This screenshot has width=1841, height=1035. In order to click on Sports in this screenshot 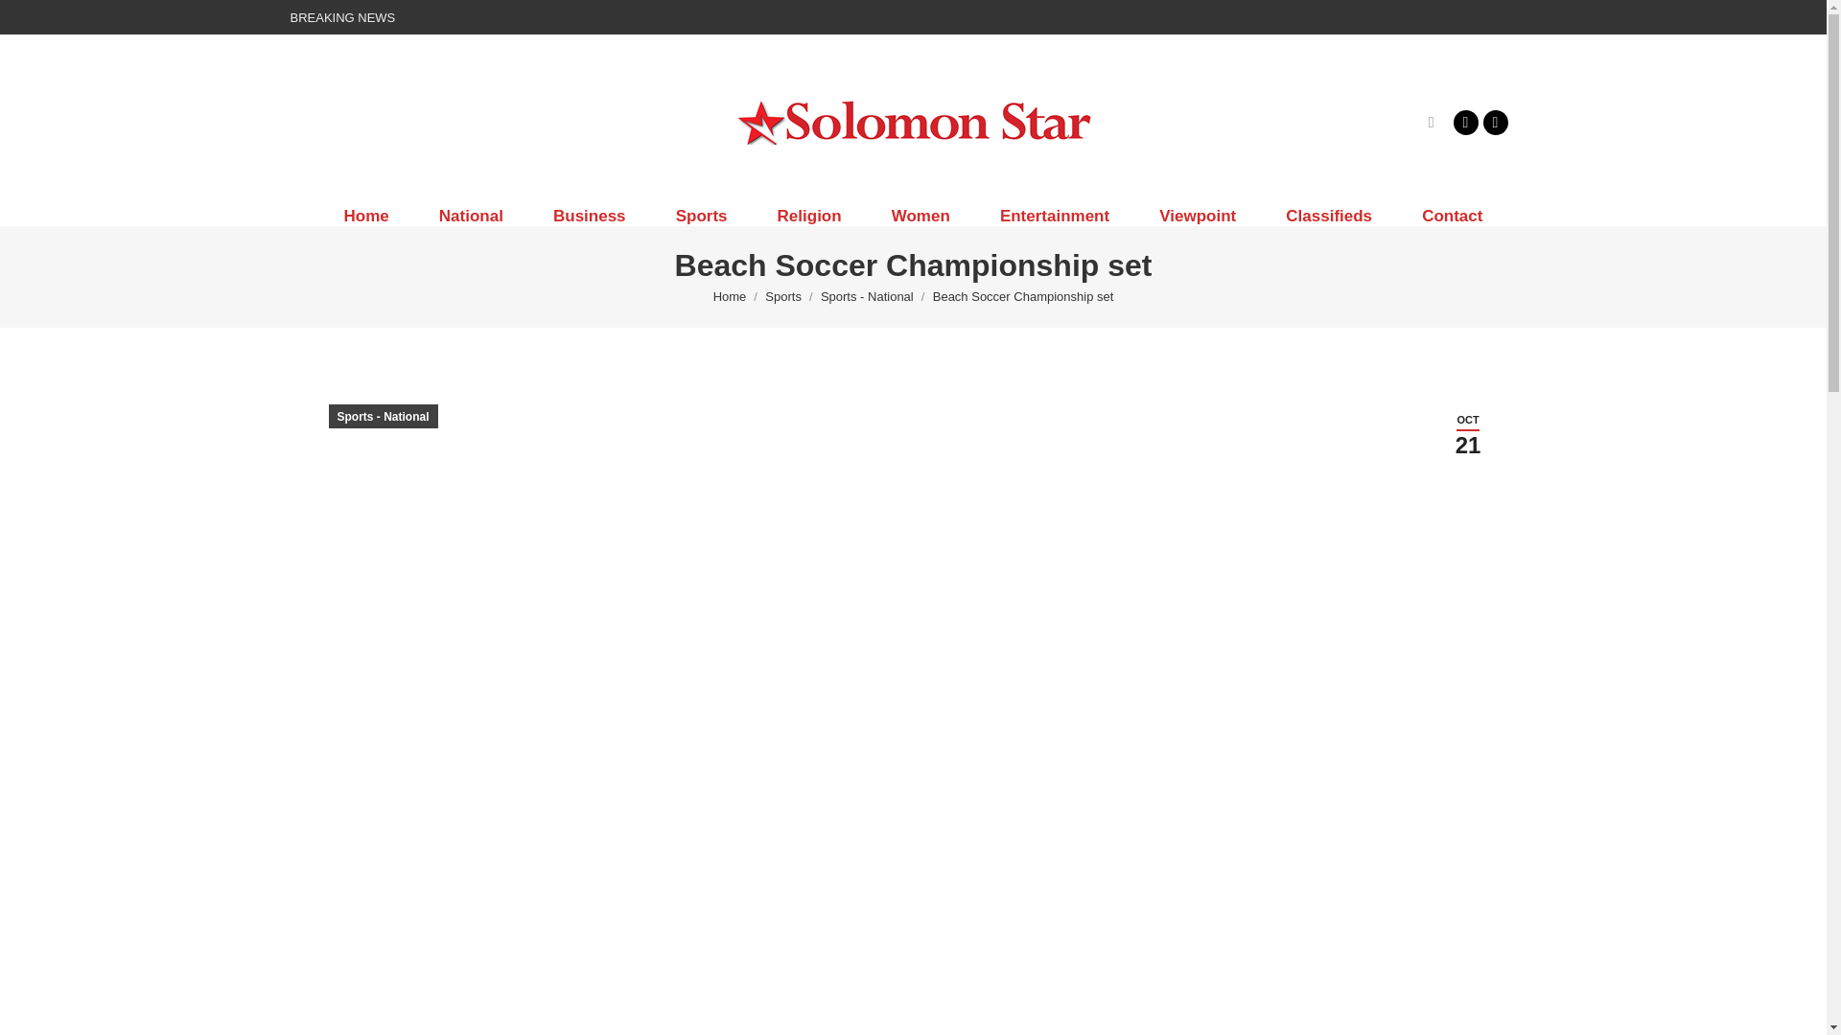, I will do `click(702, 216)`.